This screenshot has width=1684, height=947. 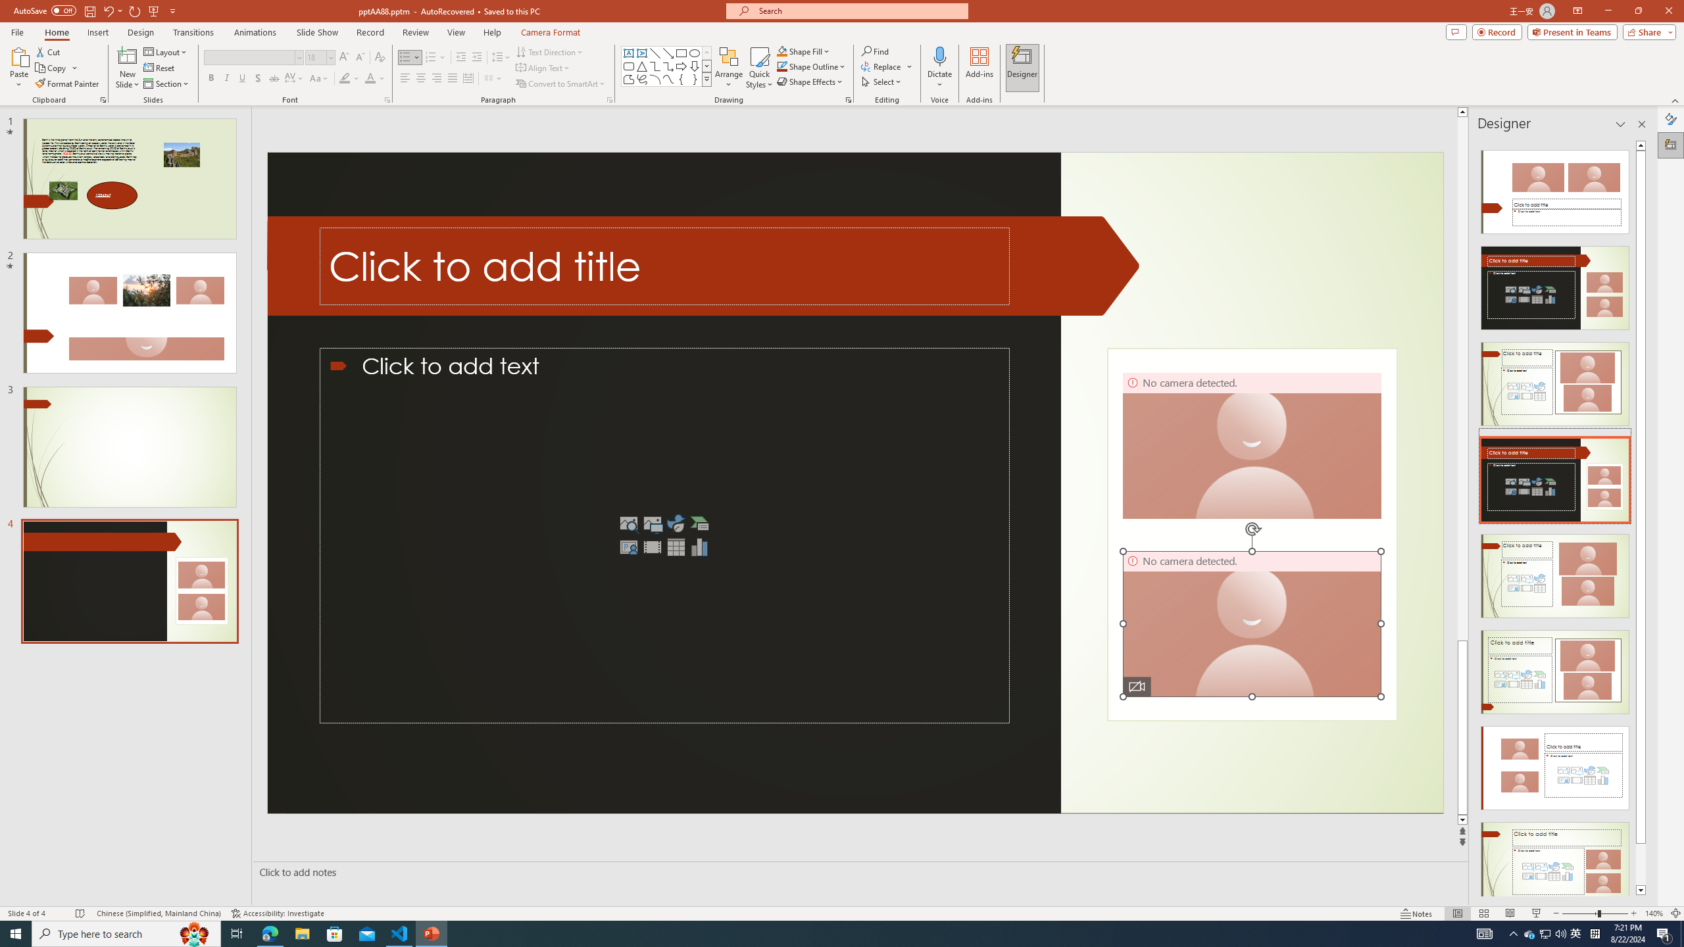 I want to click on Decrease Font Size, so click(x=359, y=58).